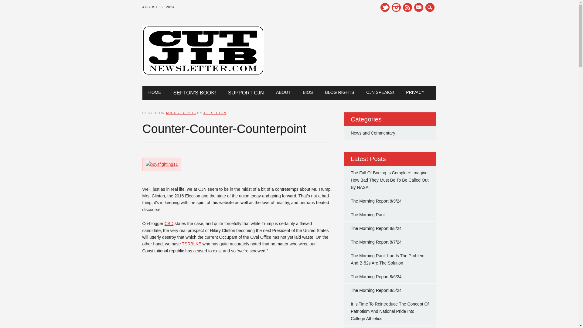 The height and width of the screenshot is (328, 583). Describe the element at coordinates (155, 92) in the screenshot. I see `HOME` at that location.